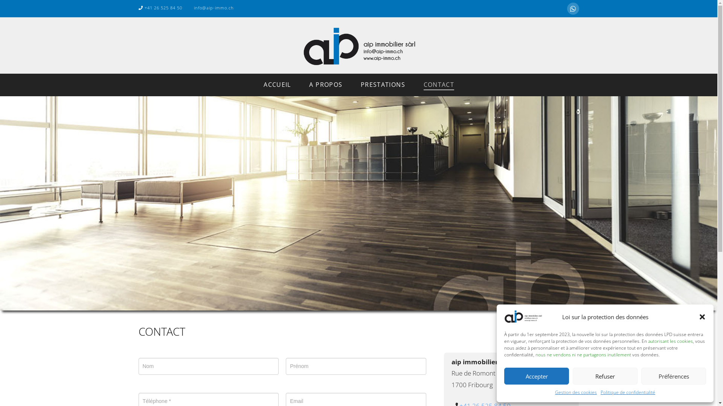  What do you see at coordinates (325, 85) in the screenshot?
I see `A PROPOS` at bounding box center [325, 85].